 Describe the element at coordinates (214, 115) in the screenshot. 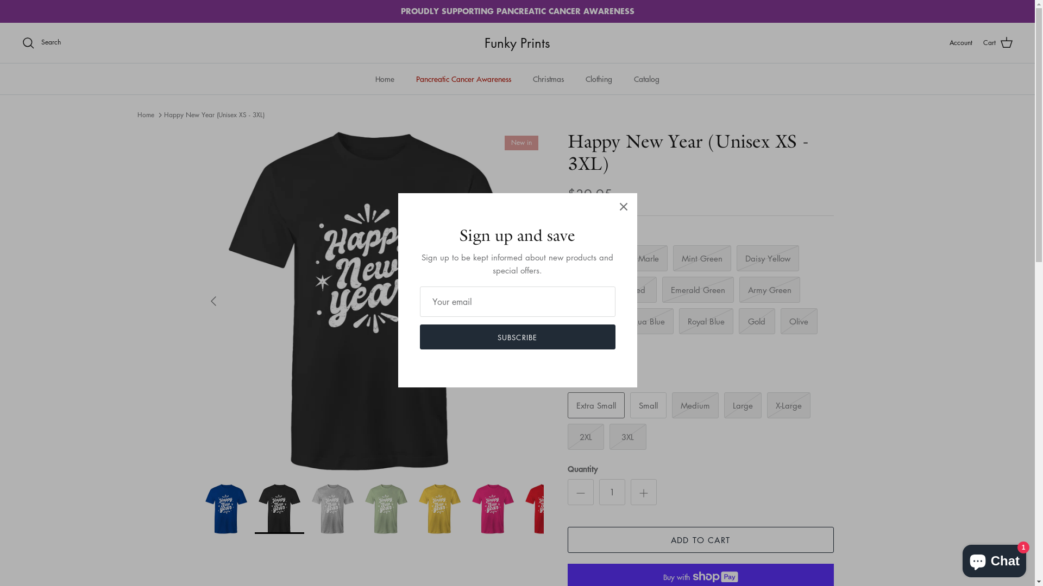

I see `Happy New Year (Unisex XS - 3XL)` at that location.